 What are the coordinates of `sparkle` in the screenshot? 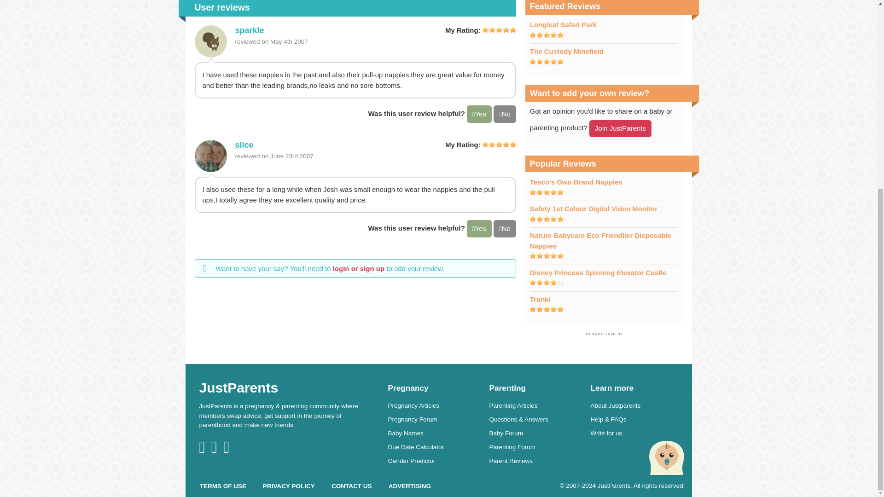 It's located at (210, 41).